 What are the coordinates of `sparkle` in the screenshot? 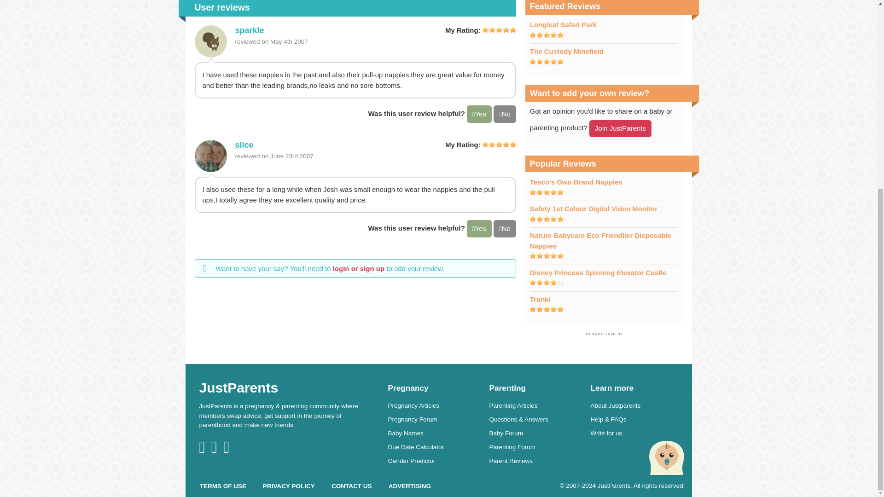 It's located at (210, 41).